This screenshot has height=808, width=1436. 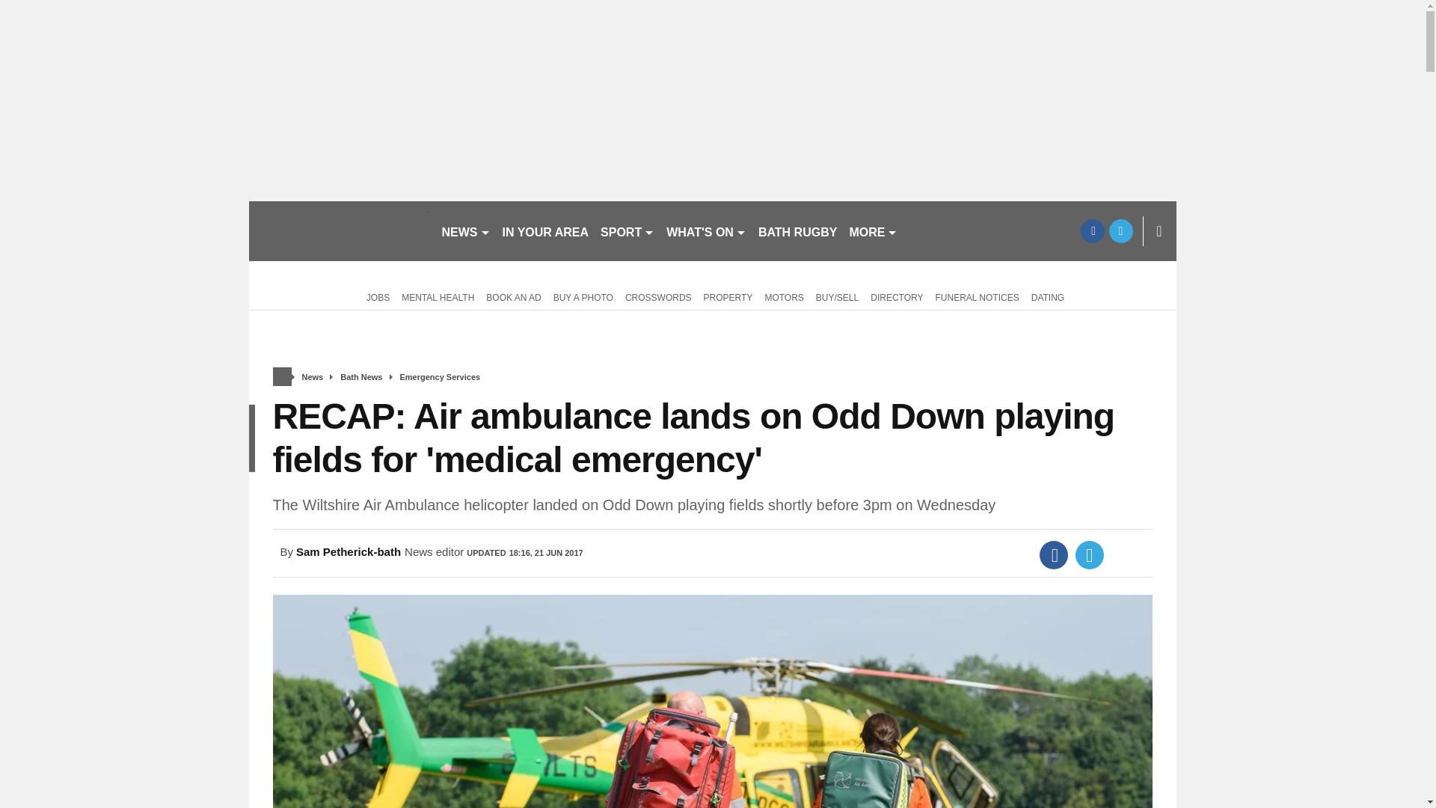 What do you see at coordinates (797, 230) in the screenshot?
I see `BATH RUGBY` at bounding box center [797, 230].